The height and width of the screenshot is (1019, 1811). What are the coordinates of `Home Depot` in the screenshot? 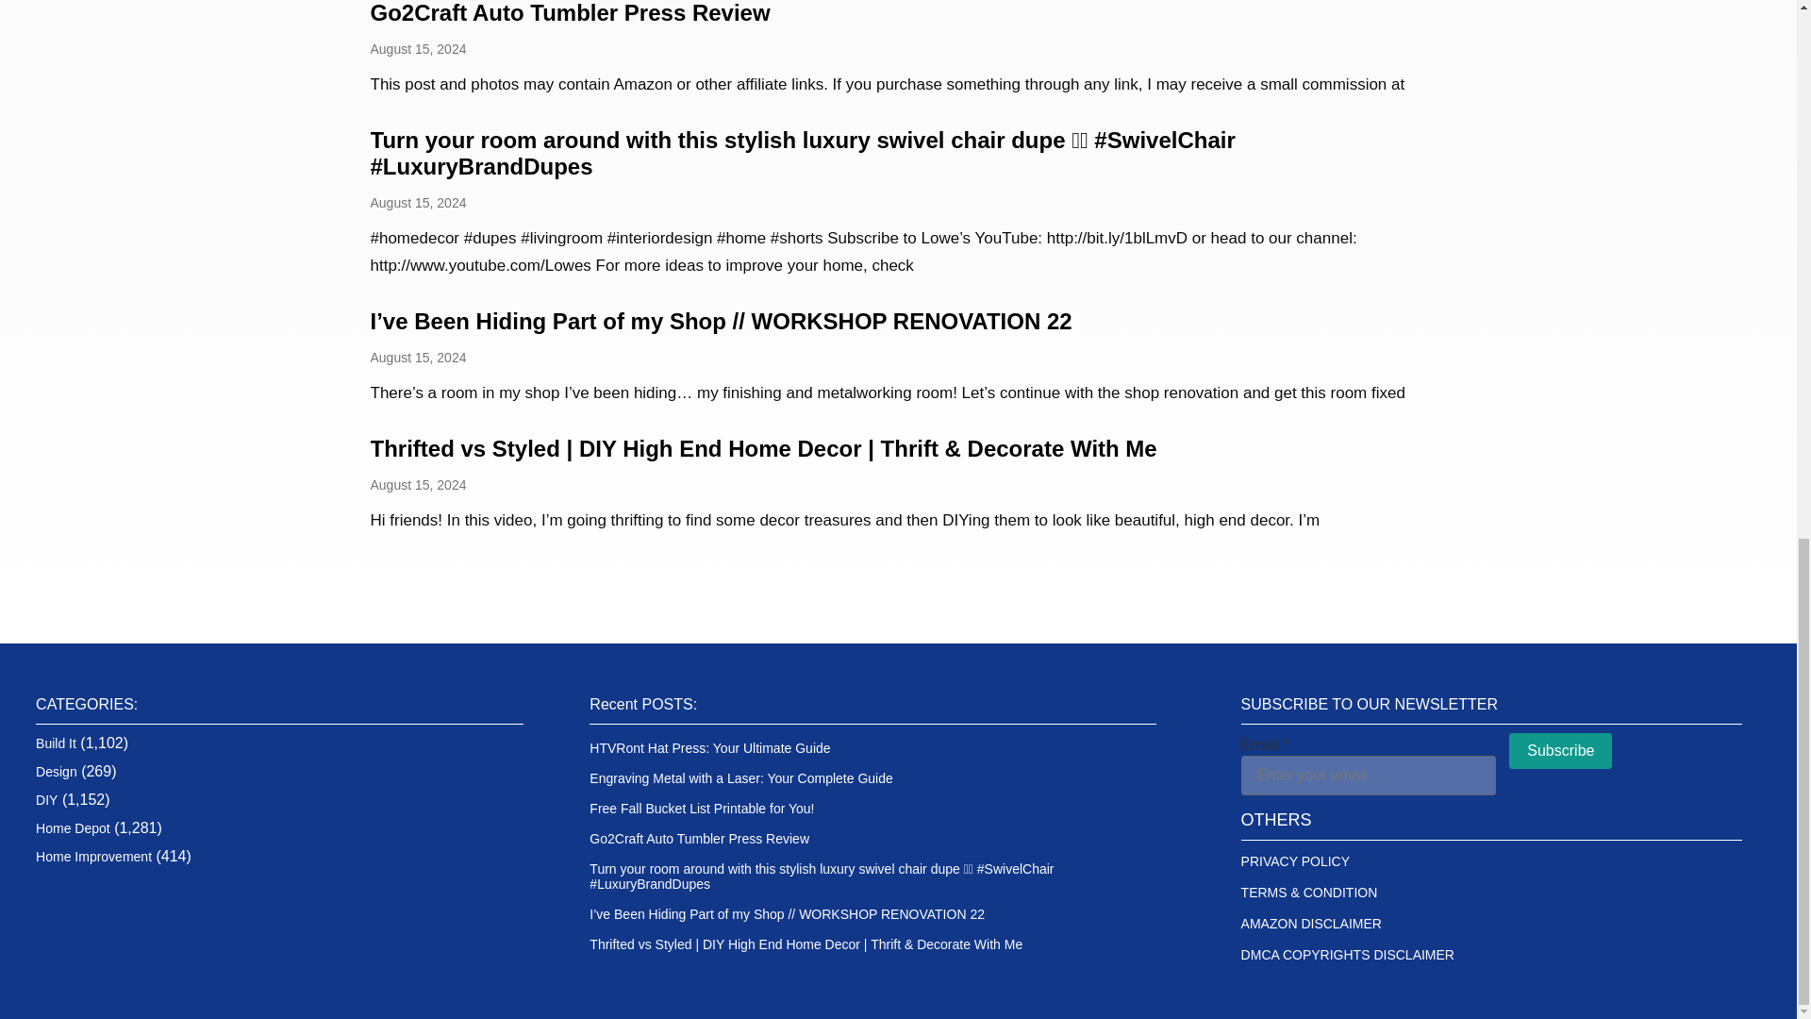 It's located at (74, 828).